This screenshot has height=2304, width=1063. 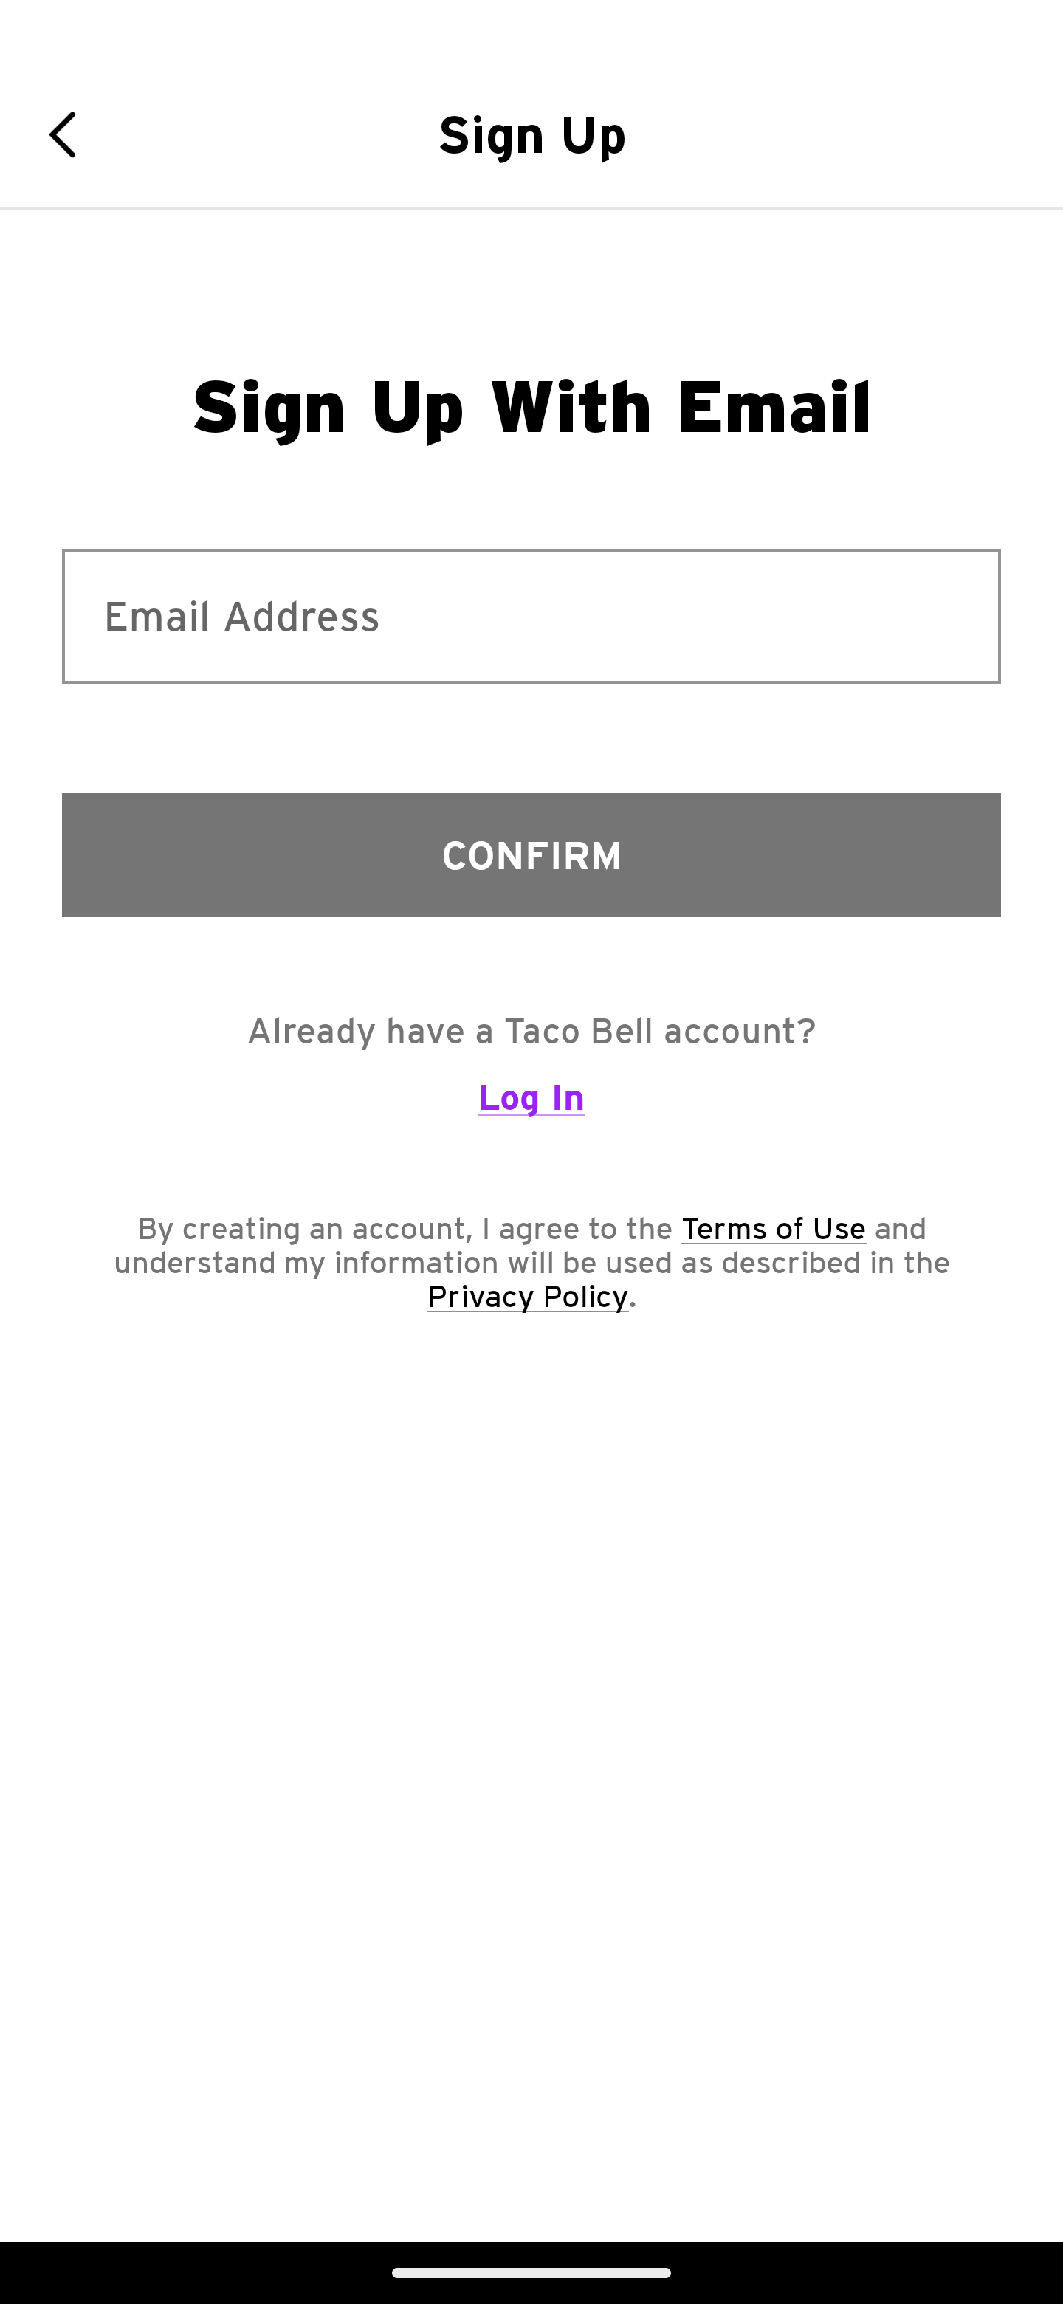 What do you see at coordinates (531, 1109) in the screenshot?
I see `Log In` at bounding box center [531, 1109].